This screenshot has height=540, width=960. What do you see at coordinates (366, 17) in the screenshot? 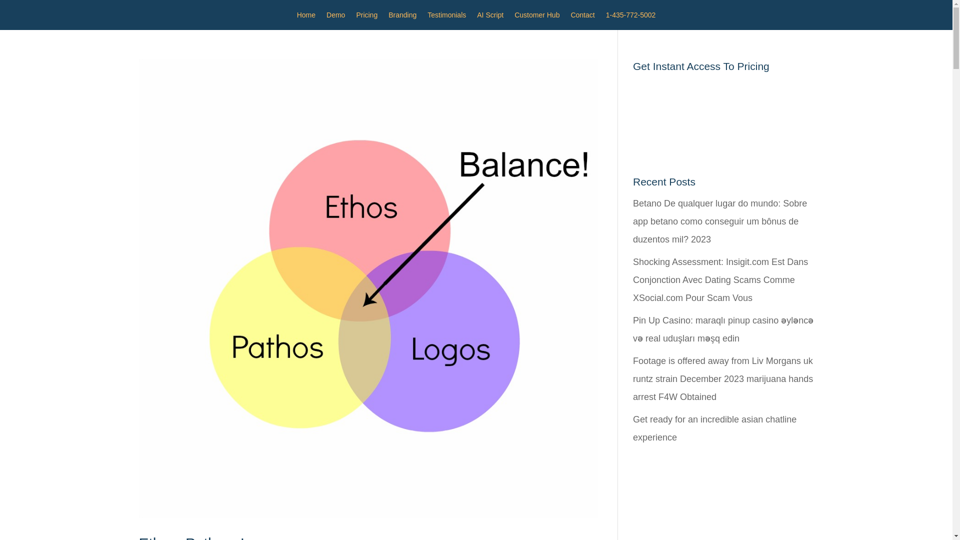
I see `Pricing` at bounding box center [366, 17].